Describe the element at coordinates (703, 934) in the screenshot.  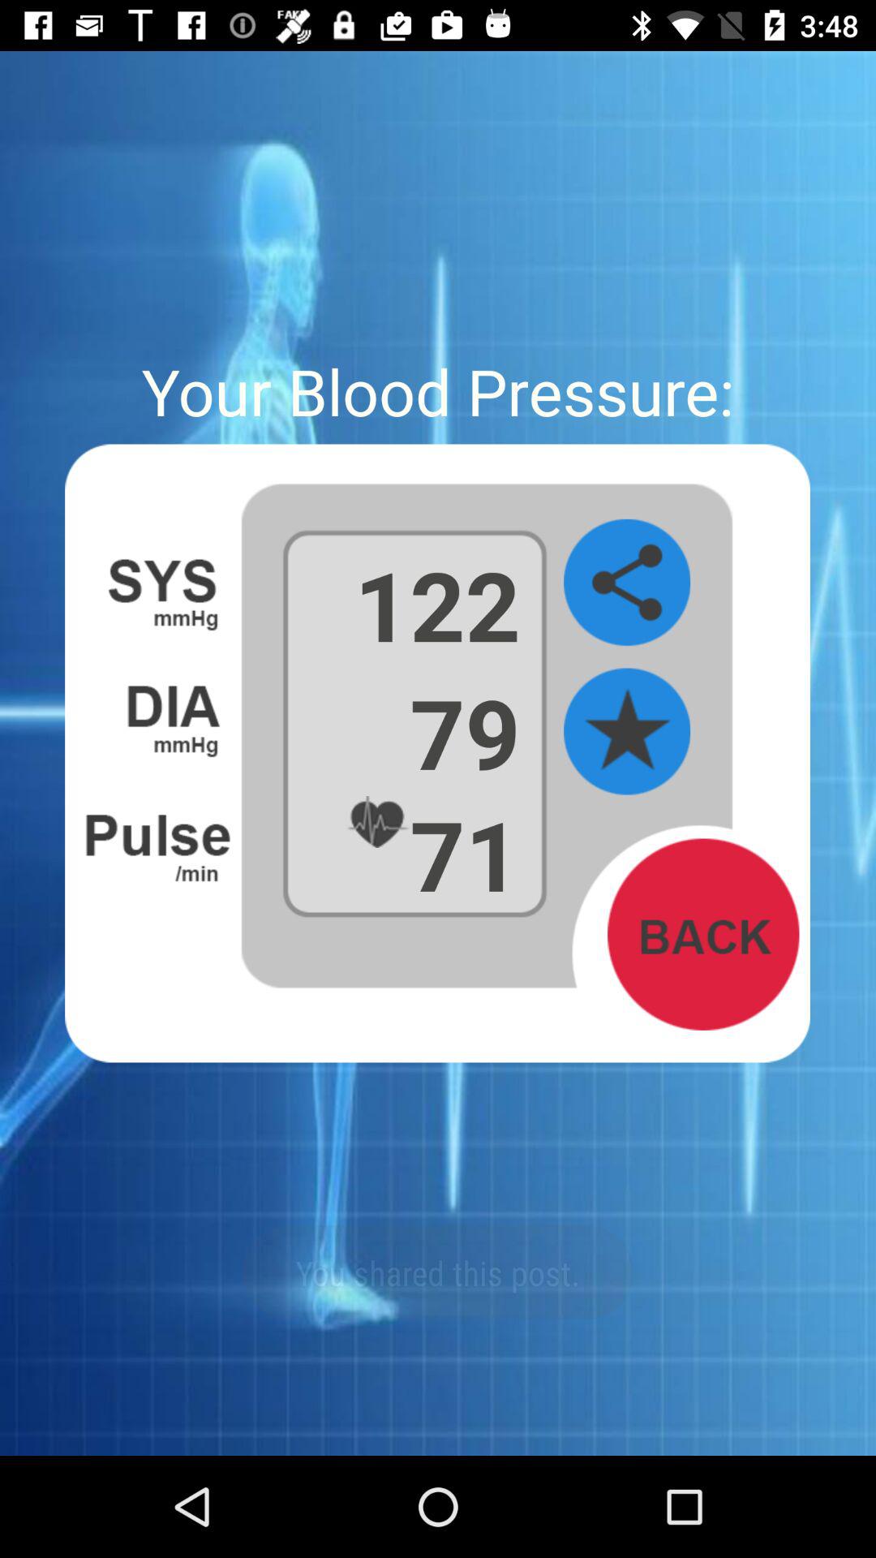
I see `go back` at that location.